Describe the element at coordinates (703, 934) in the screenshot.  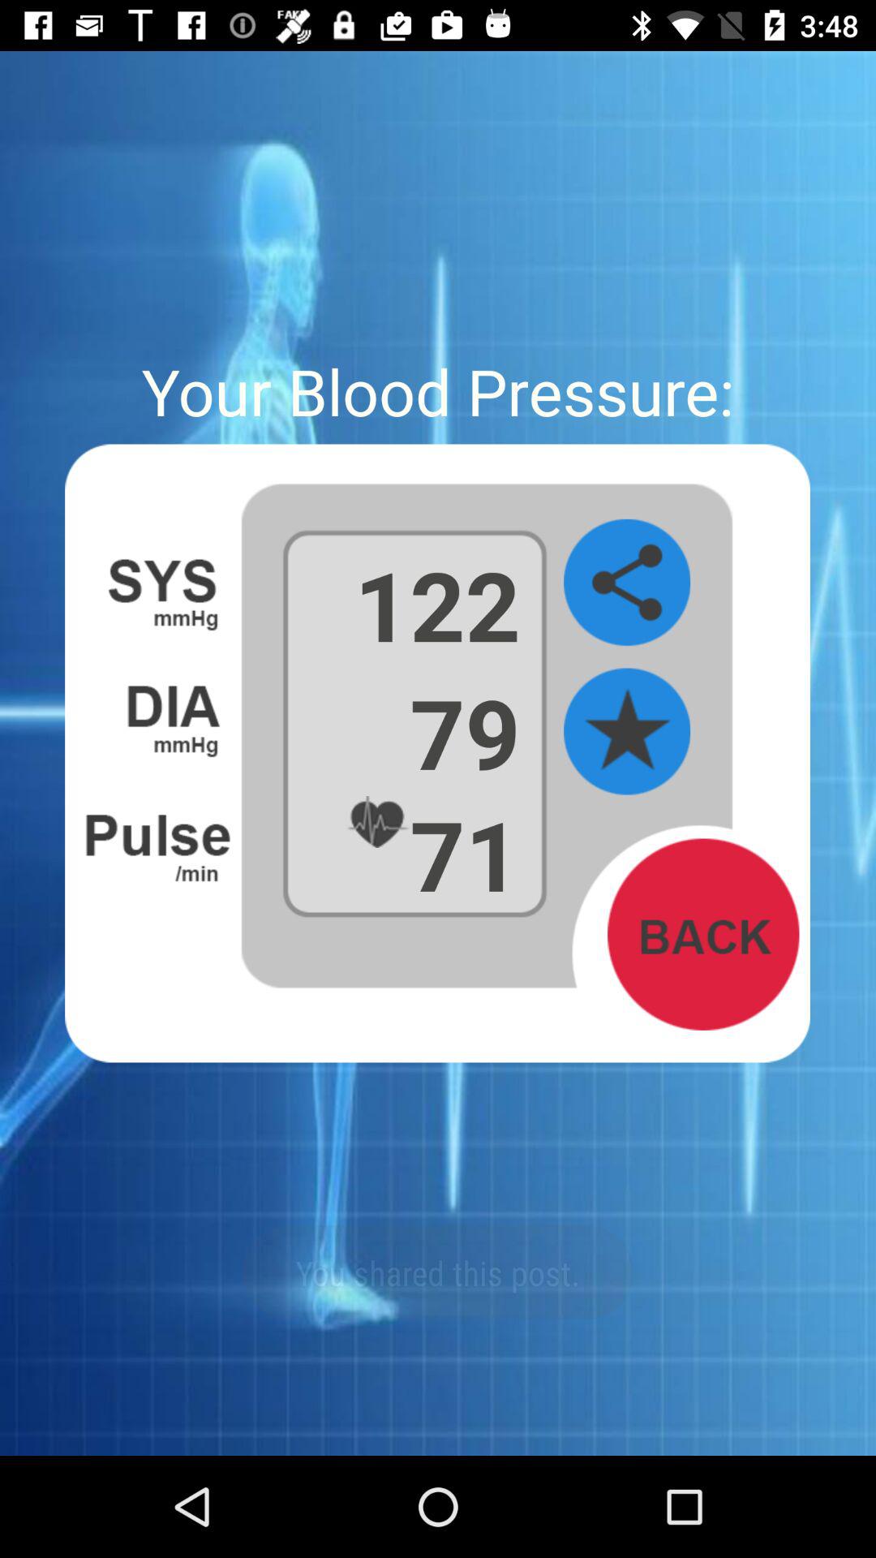
I see `go back` at that location.